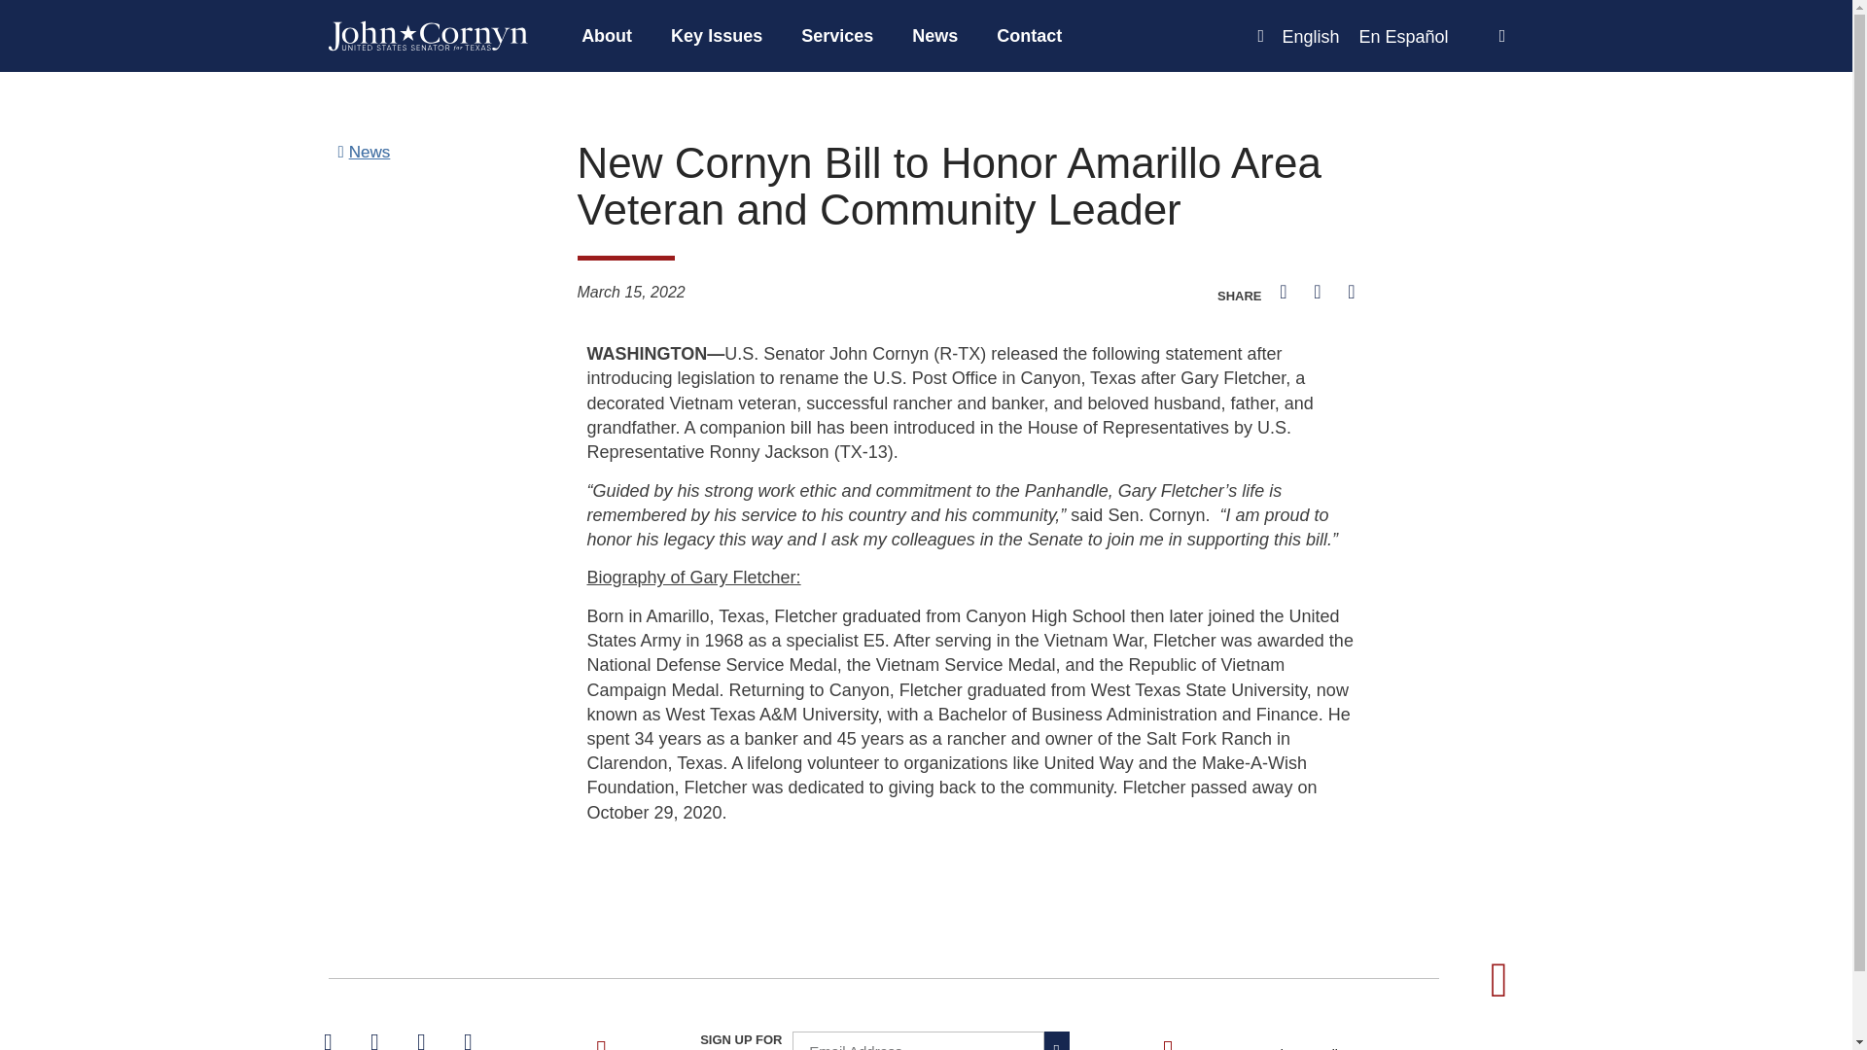  What do you see at coordinates (874, 36) in the screenshot?
I see `Menu` at bounding box center [874, 36].